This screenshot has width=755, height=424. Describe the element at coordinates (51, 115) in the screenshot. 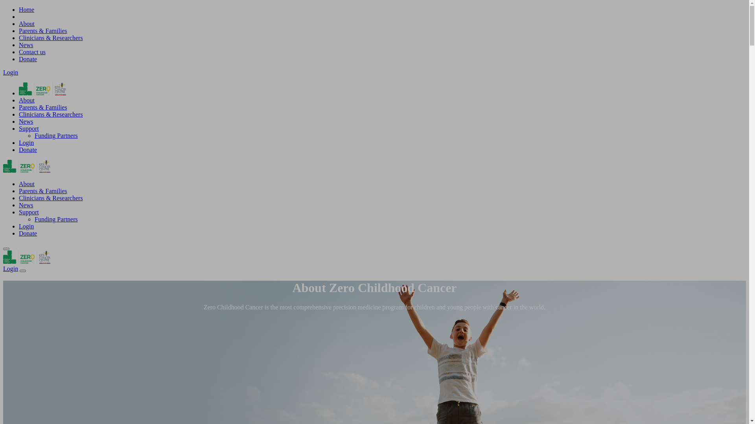

I see `Clinicians & Researchers` at that location.